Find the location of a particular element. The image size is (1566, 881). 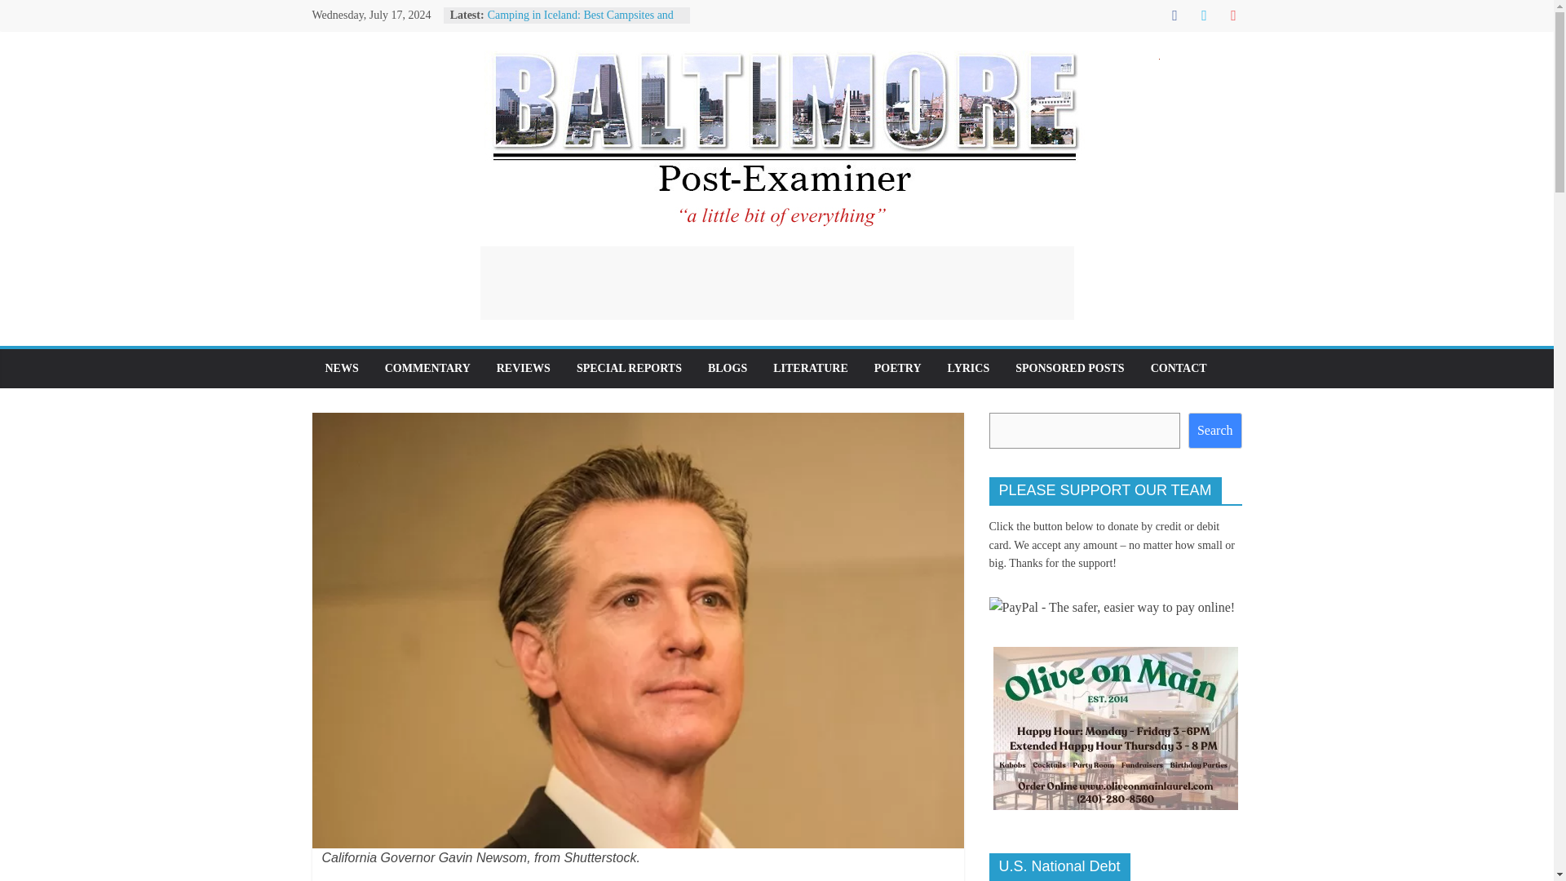

NEWS is located at coordinates (341, 369).